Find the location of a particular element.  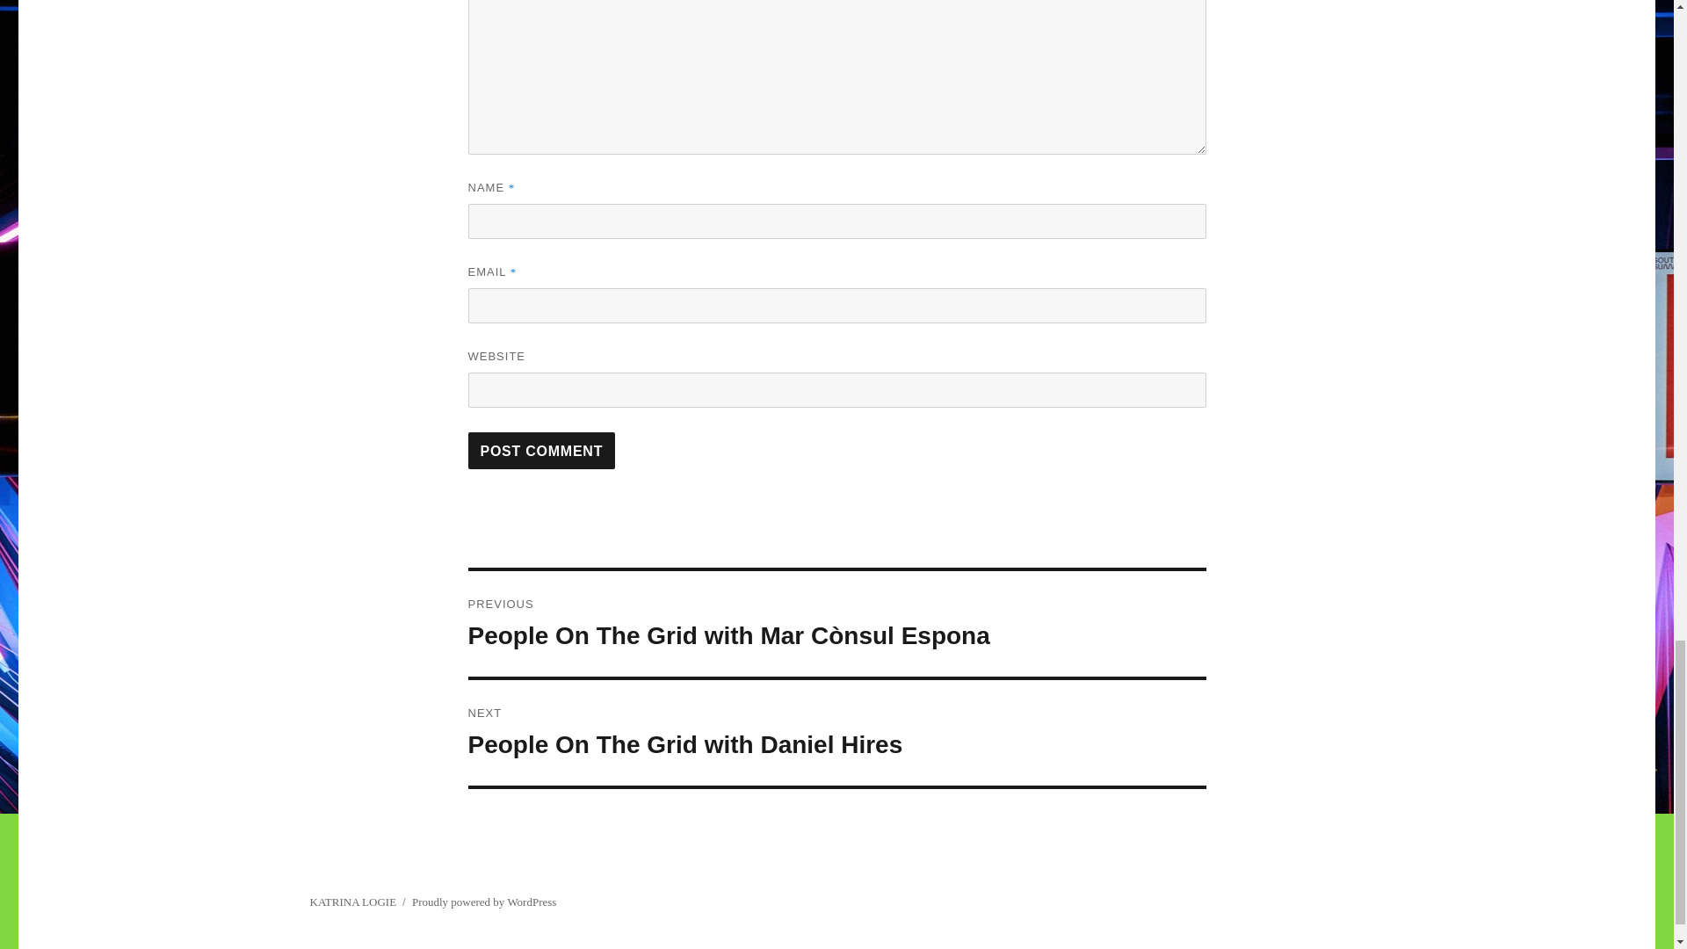

Post Comment is located at coordinates (836, 733).